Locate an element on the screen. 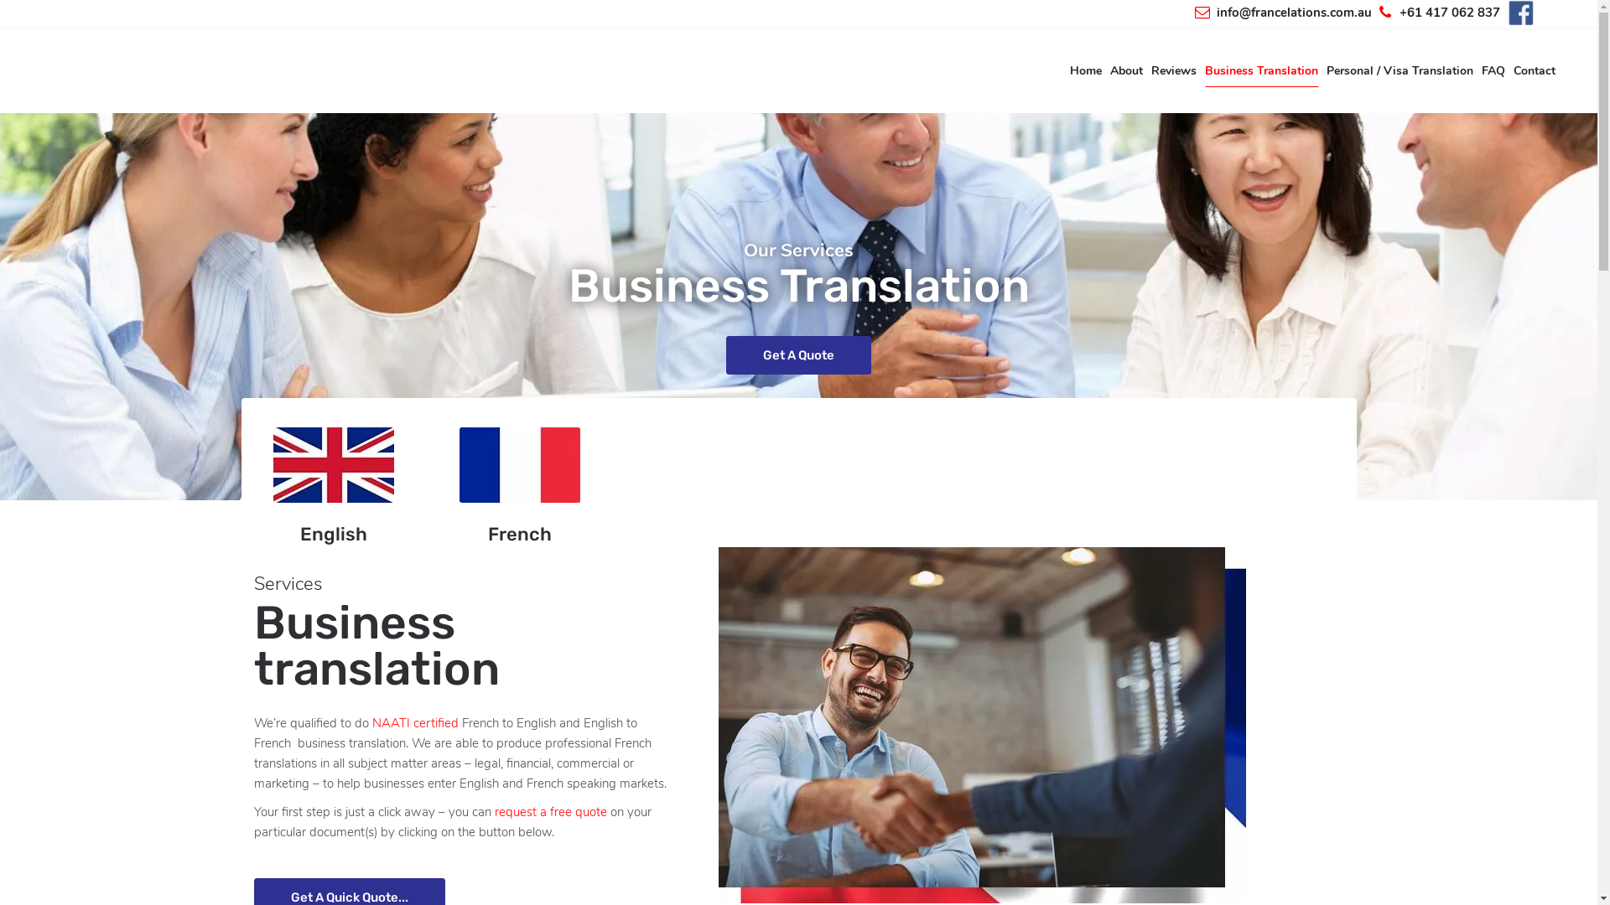  Personal / Visa Translation is located at coordinates (1400, 71).